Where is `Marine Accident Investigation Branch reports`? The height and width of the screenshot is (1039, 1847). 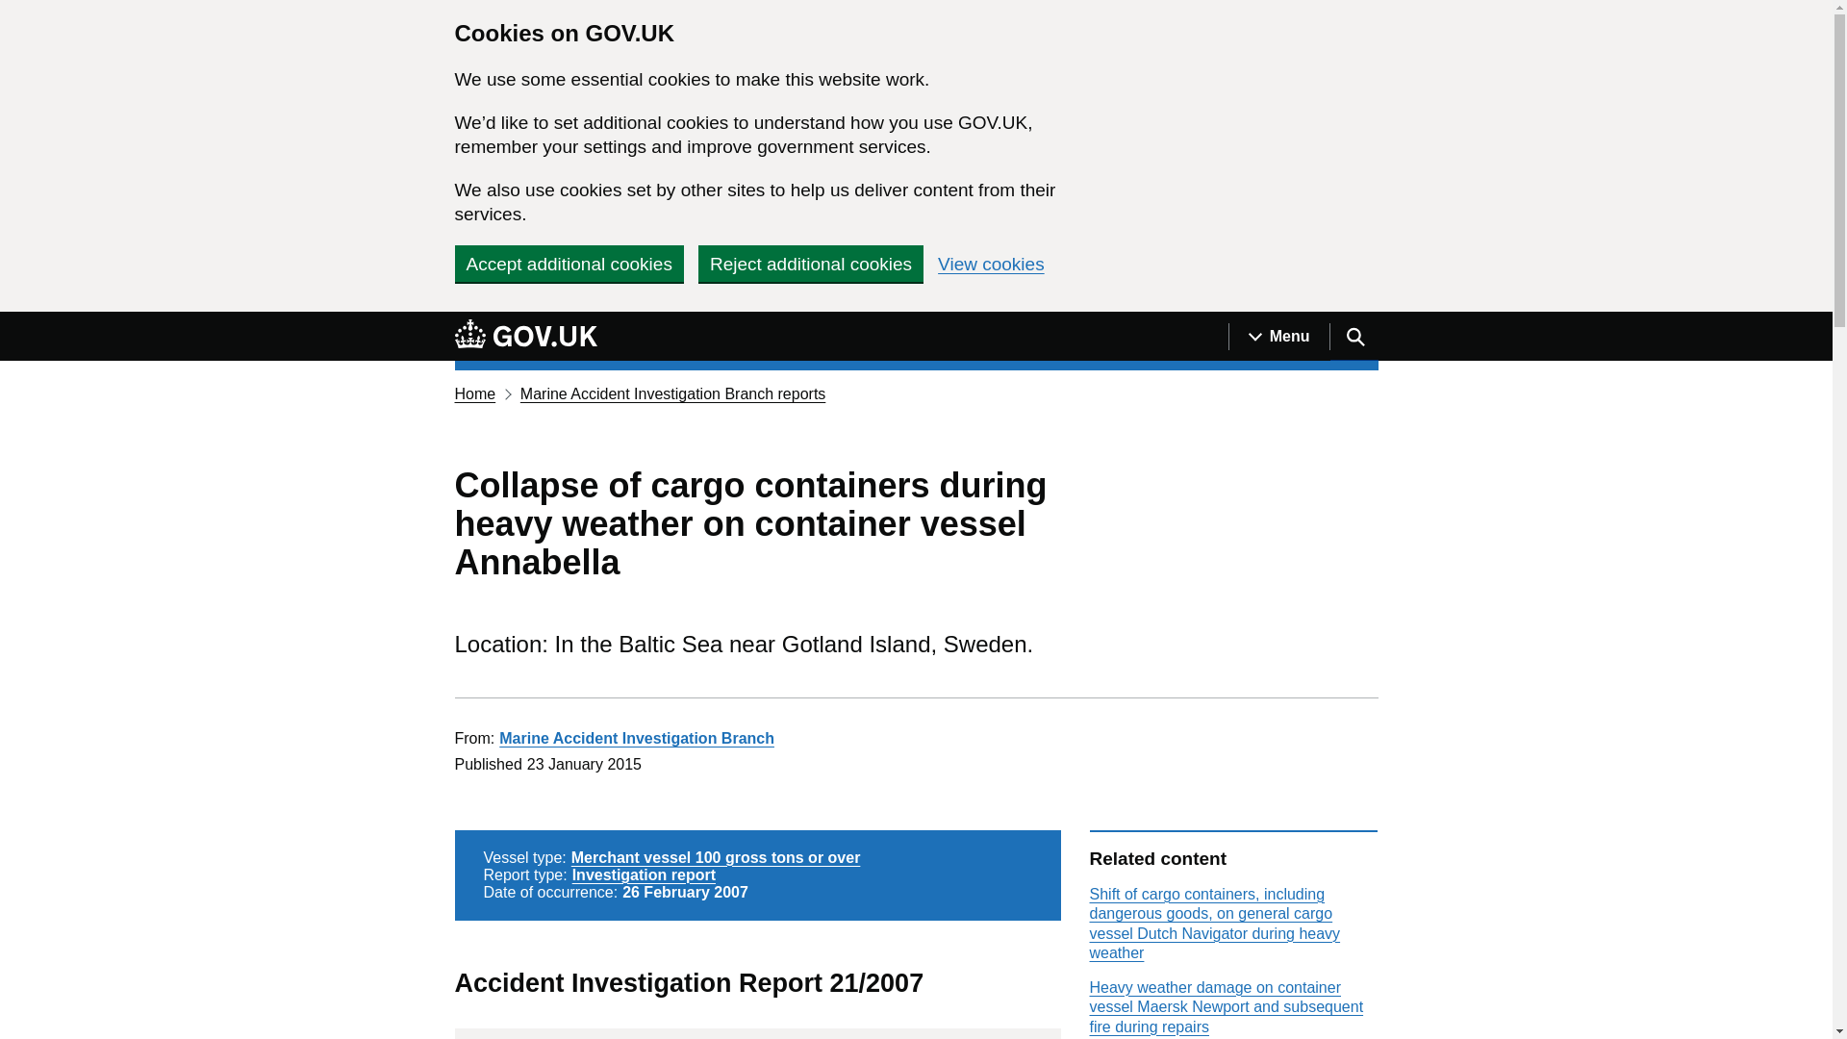
Marine Accident Investigation Branch reports is located at coordinates (673, 393).